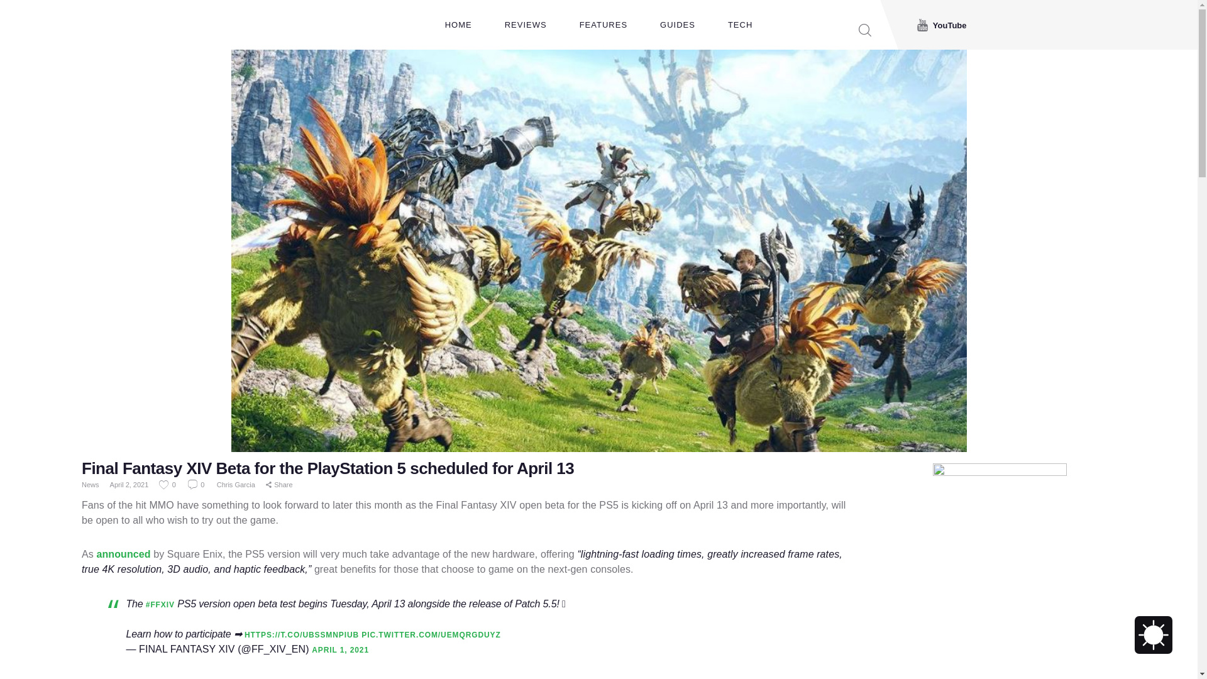 The width and height of the screenshot is (1207, 679). What do you see at coordinates (741, 25) in the screenshot?
I see `TECH` at bounding box center [741, 25].